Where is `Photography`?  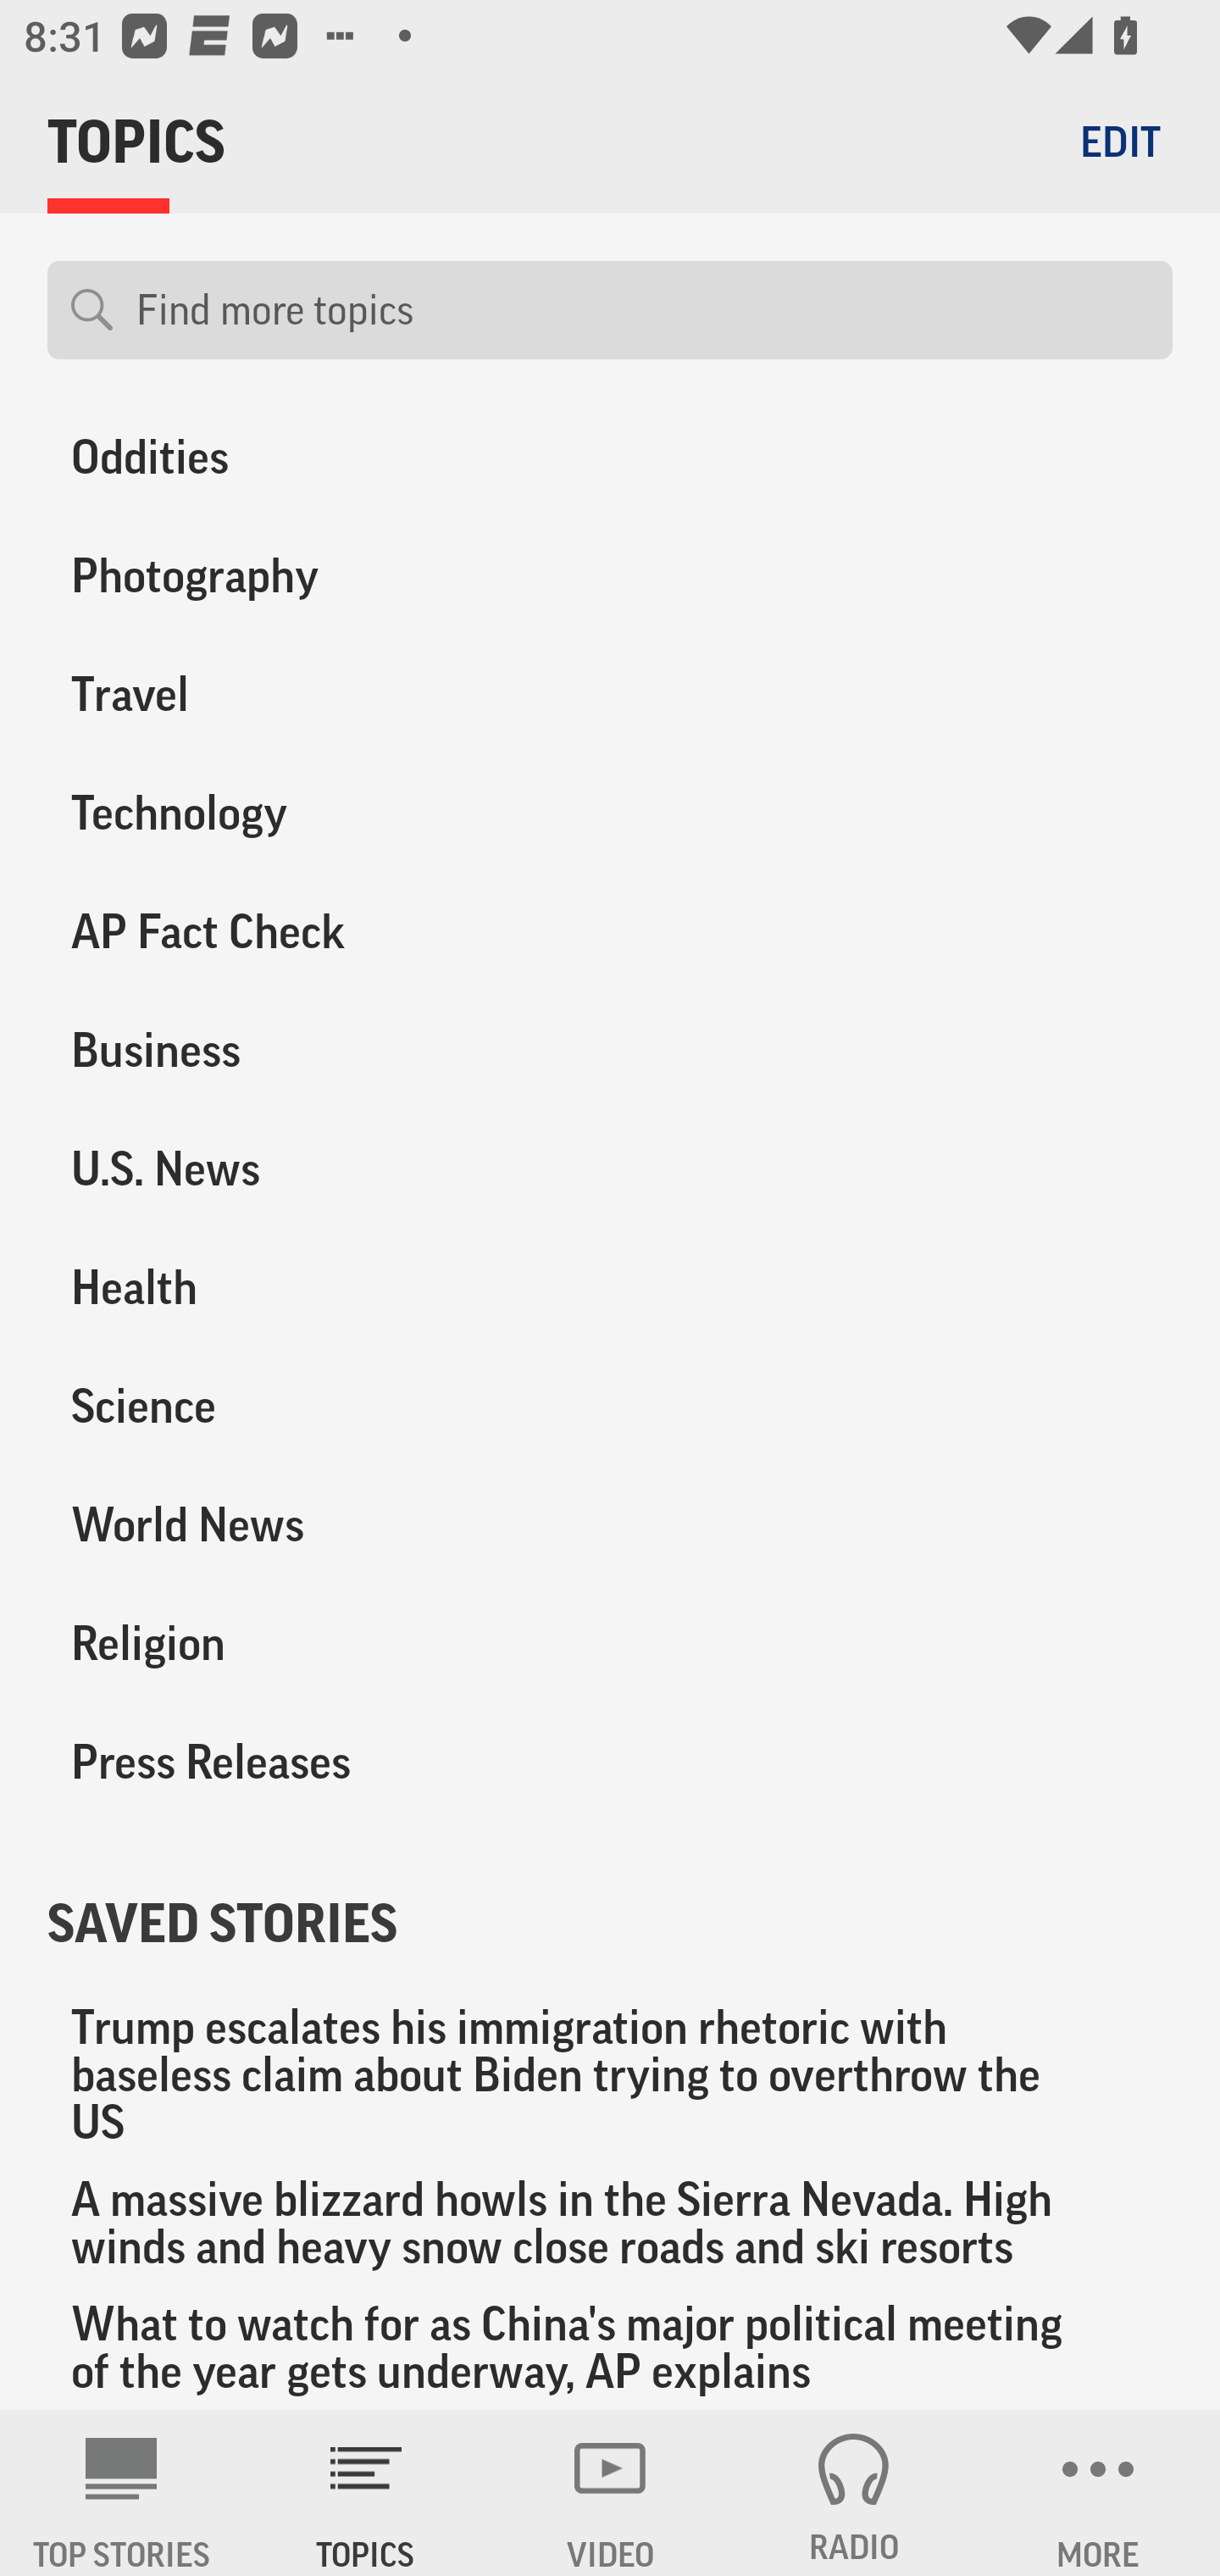
Photography is located at coordinates (305, 576).